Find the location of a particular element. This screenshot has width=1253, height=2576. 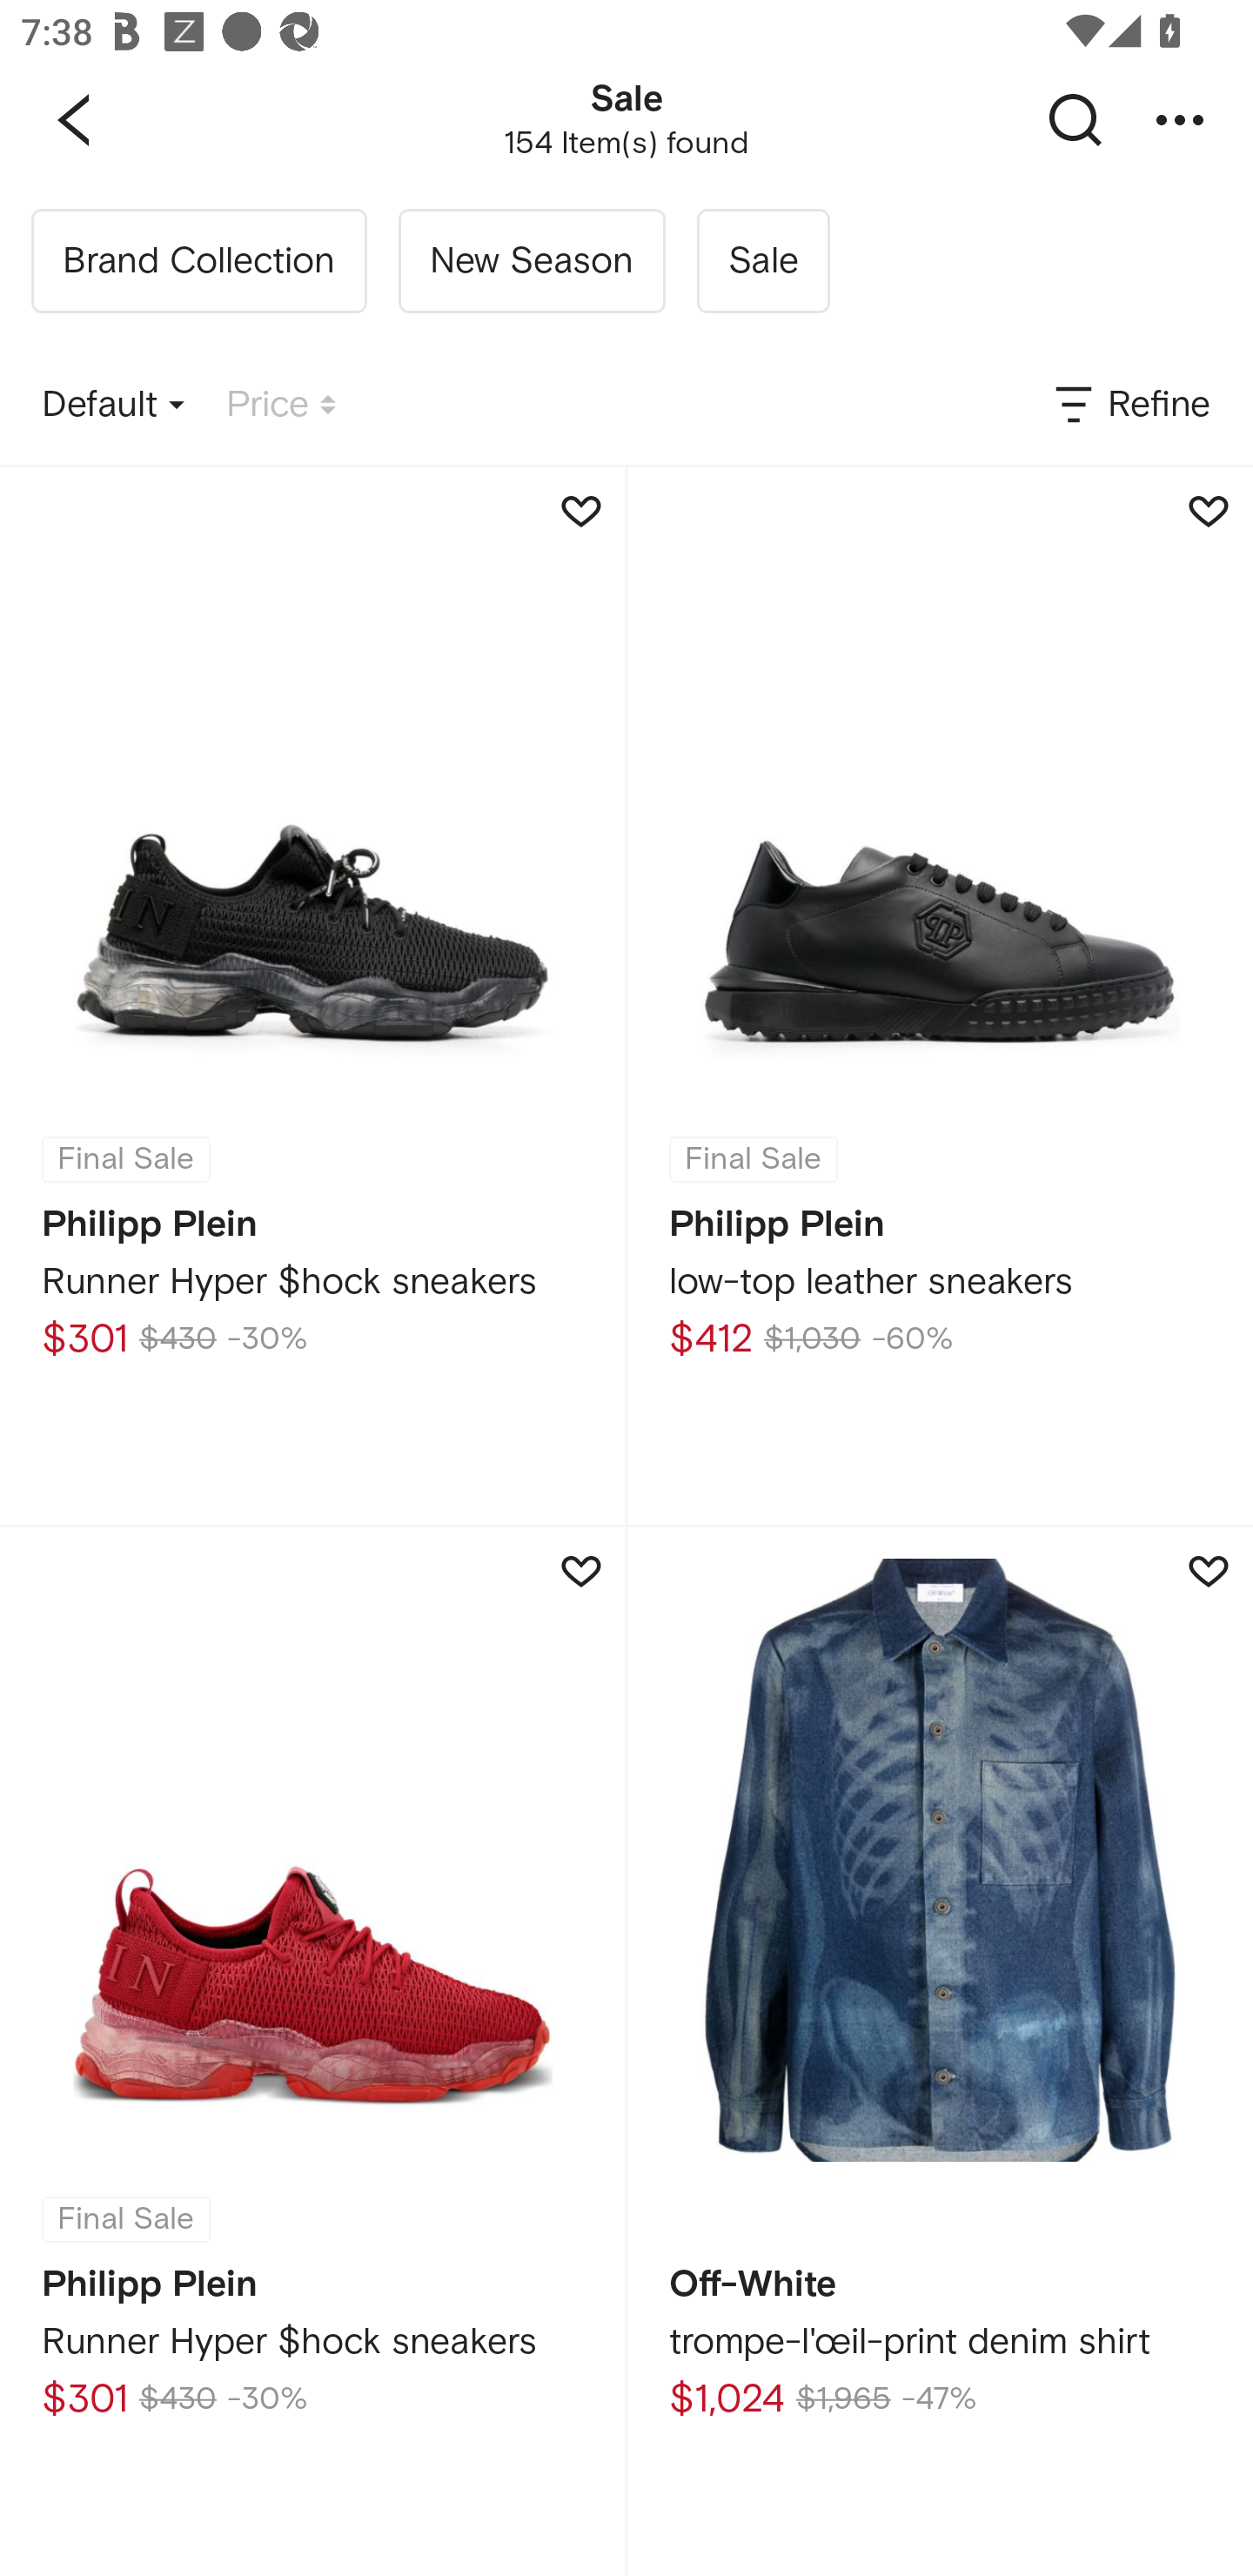

Refine is located at coordinates (1130, 406).